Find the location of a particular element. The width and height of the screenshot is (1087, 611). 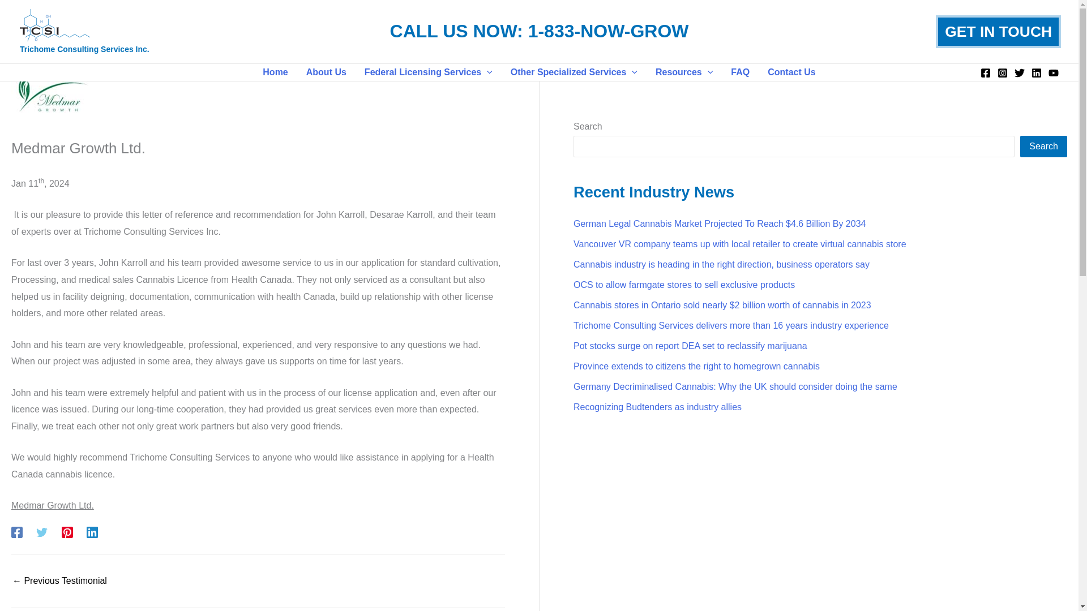

Home is located at coordinates (275, 72).